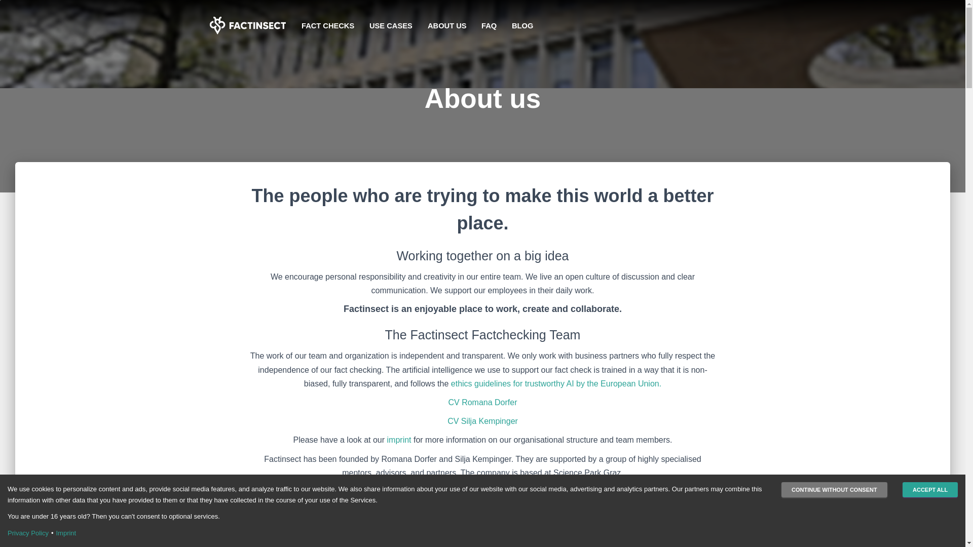 The height and width of the screenshot is (547, 973). What do you see at coordinates (556, 383) in the screenshot?
I see `ethics guidelines for trustworthy AI by the European Union.` at bounding box center [556, 383].